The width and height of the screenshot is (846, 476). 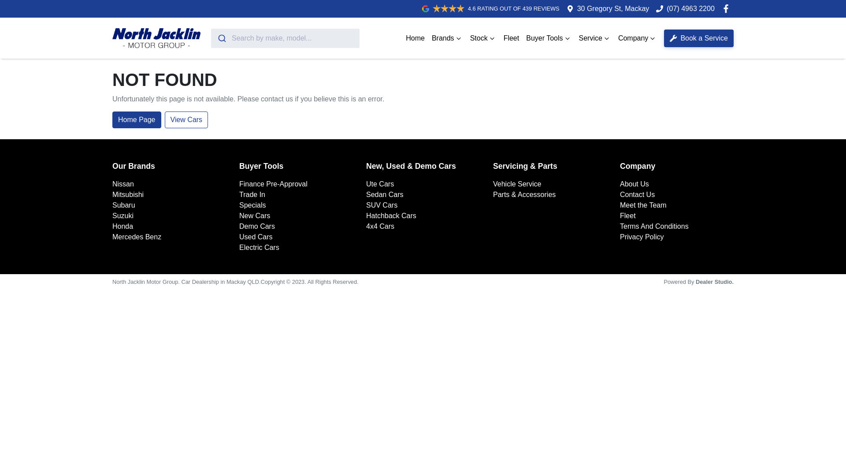 What do you see at coordinates (259, 248) in the screenshot?
I see `Electric Cars` at bounding box center [259, 248].